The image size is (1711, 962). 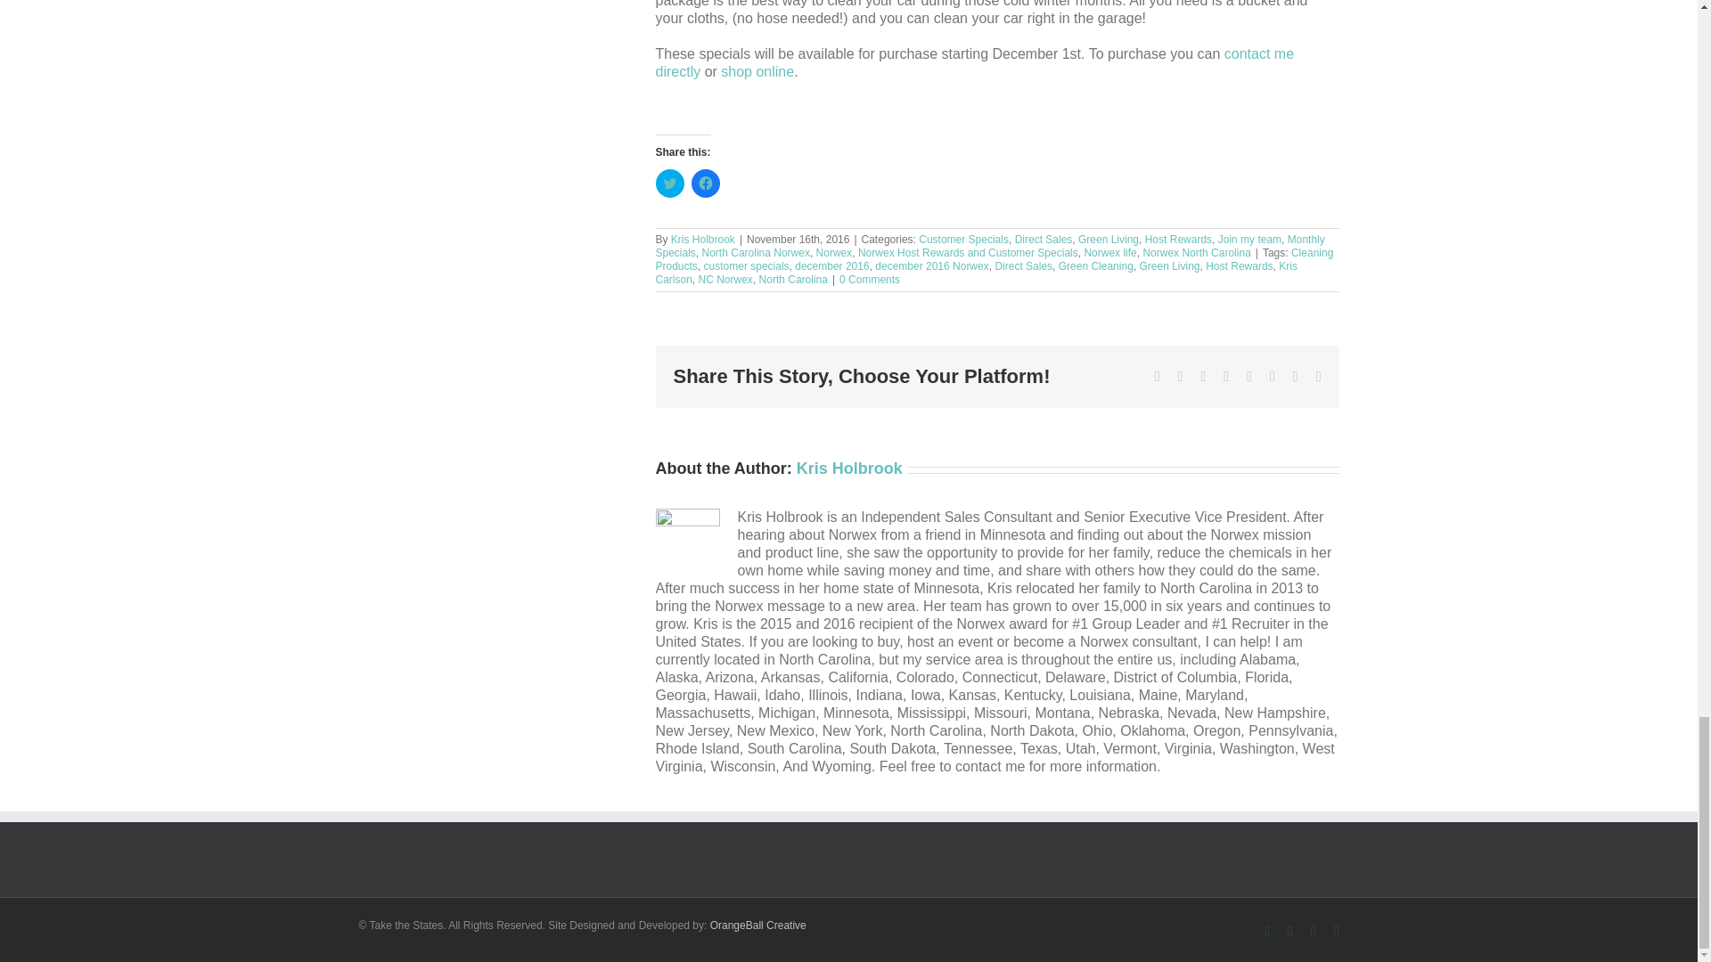 What do you see at coordinates (670, 183) in the screenshot?
I see `Click to share on Twitter` at bounding box center [670, 183].